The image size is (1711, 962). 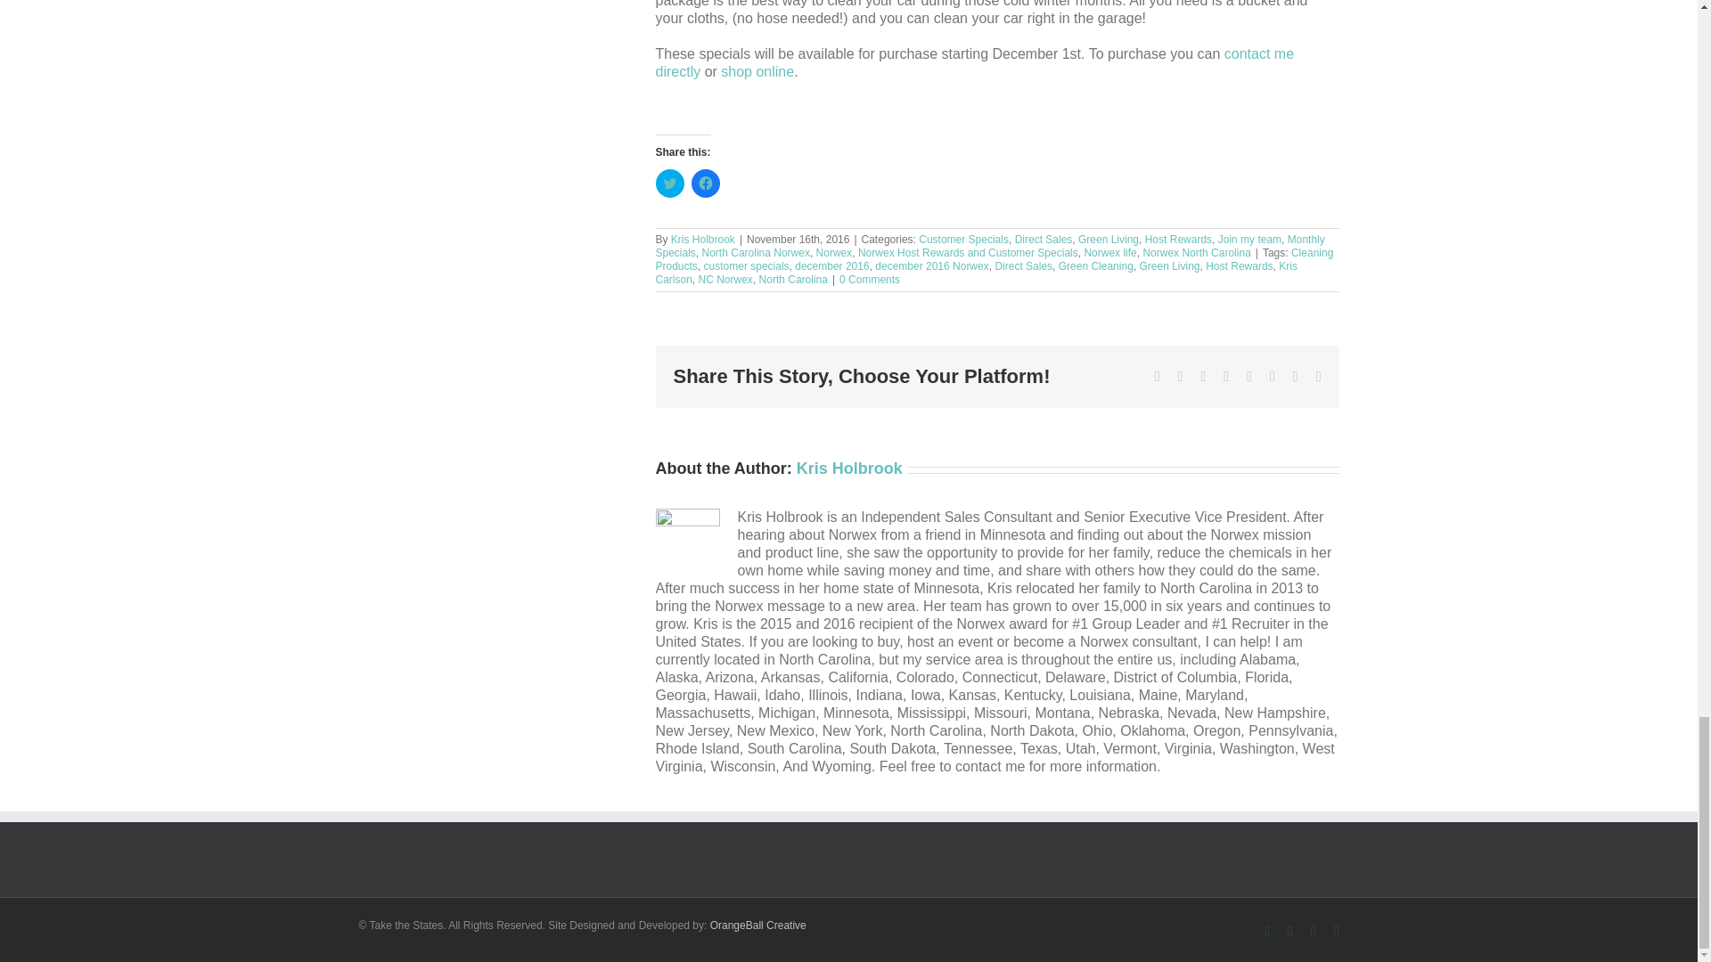 What do you see at coordinates (670, 183) in the screenshot?
I see `Click to share on Twitter` at bounding box center [670, 183].